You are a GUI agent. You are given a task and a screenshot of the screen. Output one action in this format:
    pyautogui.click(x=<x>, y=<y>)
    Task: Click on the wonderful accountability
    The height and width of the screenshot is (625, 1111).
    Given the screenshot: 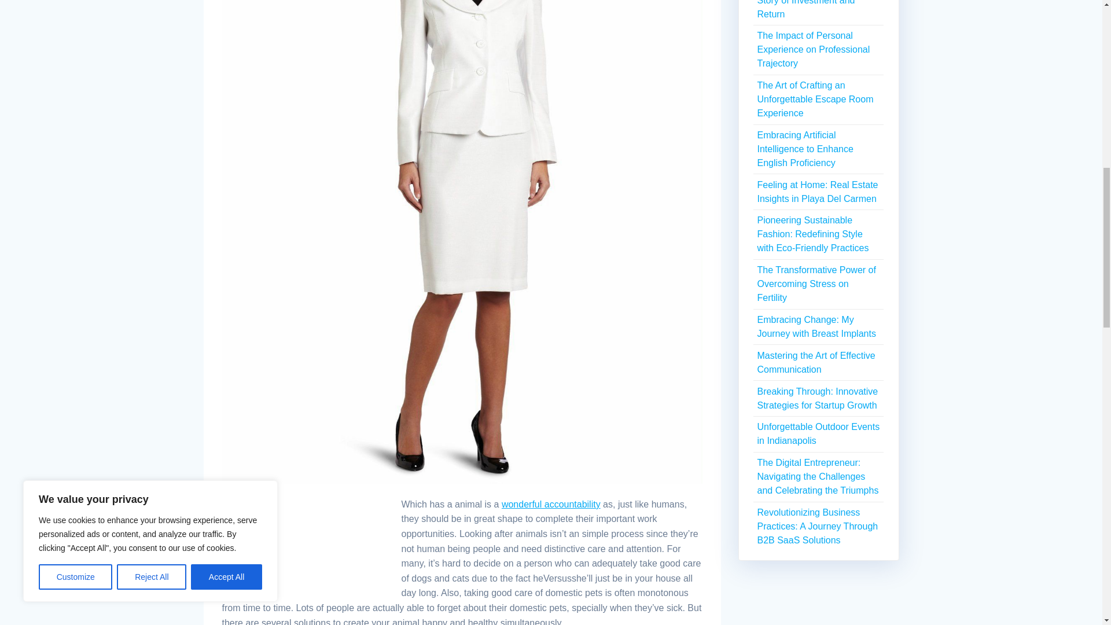 What is the action you would take?
    pyautogui.click(x=551, y=504)
    